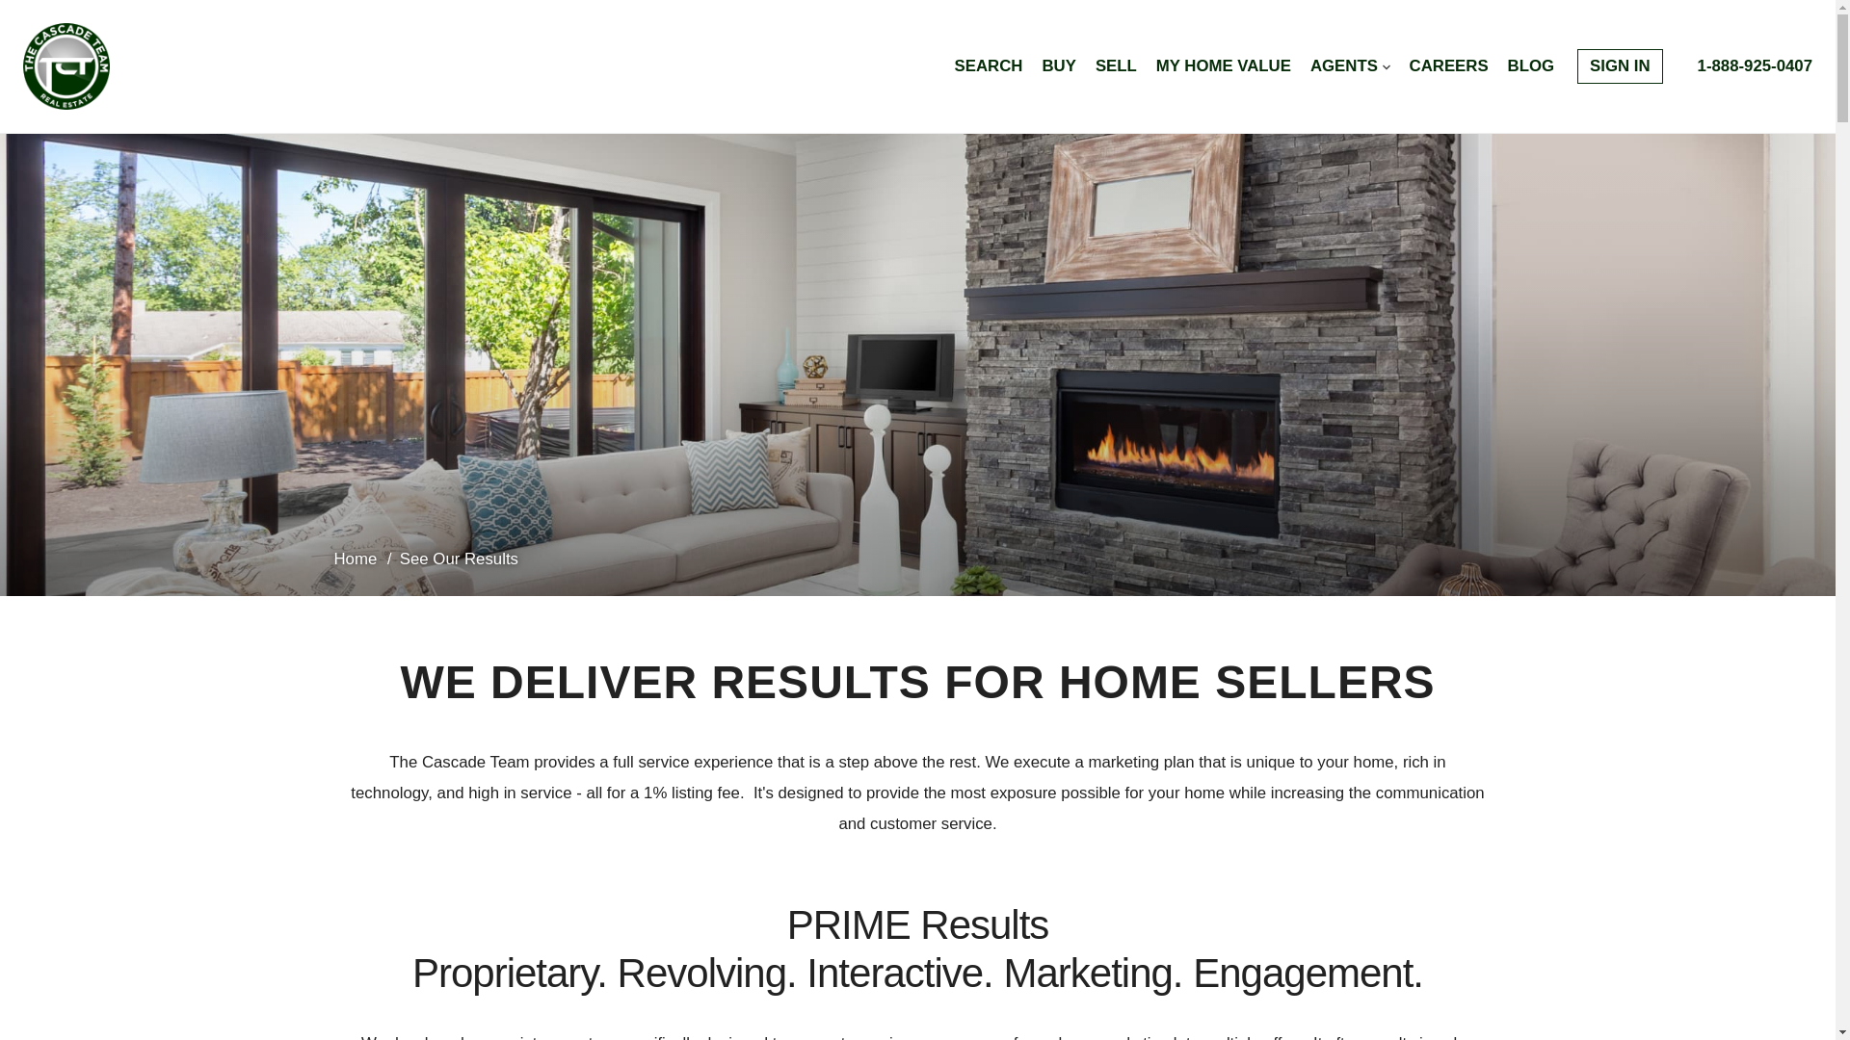  Describe the element at coordinates (1116, 65) in the screenshot. I see `SELL` at that location.